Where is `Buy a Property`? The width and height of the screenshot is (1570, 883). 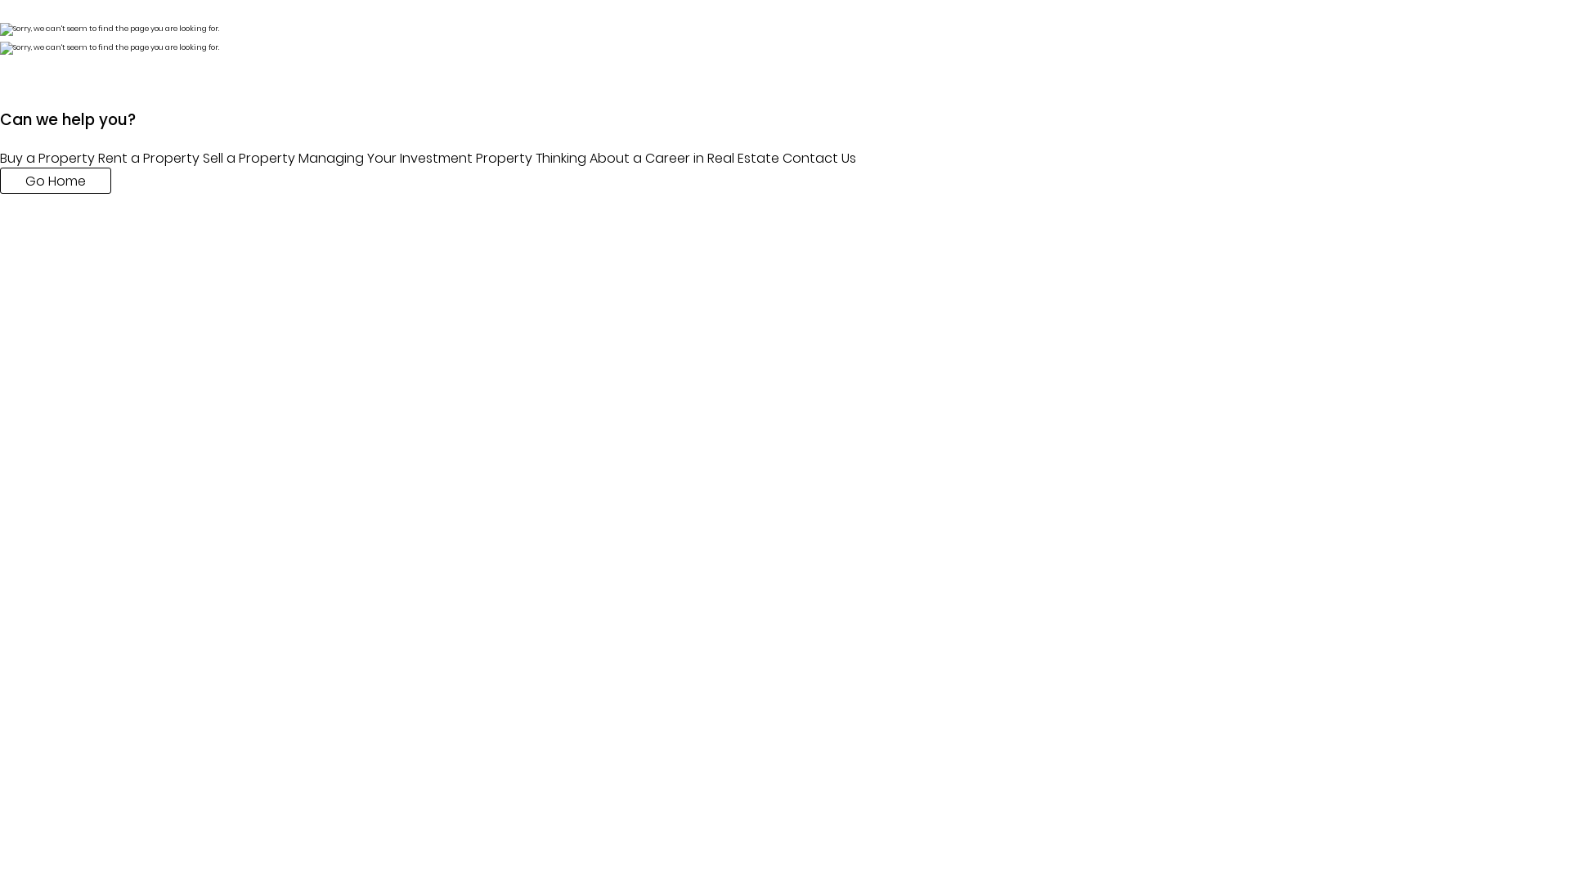
Buy a Property is located at coordinates (47, 159).